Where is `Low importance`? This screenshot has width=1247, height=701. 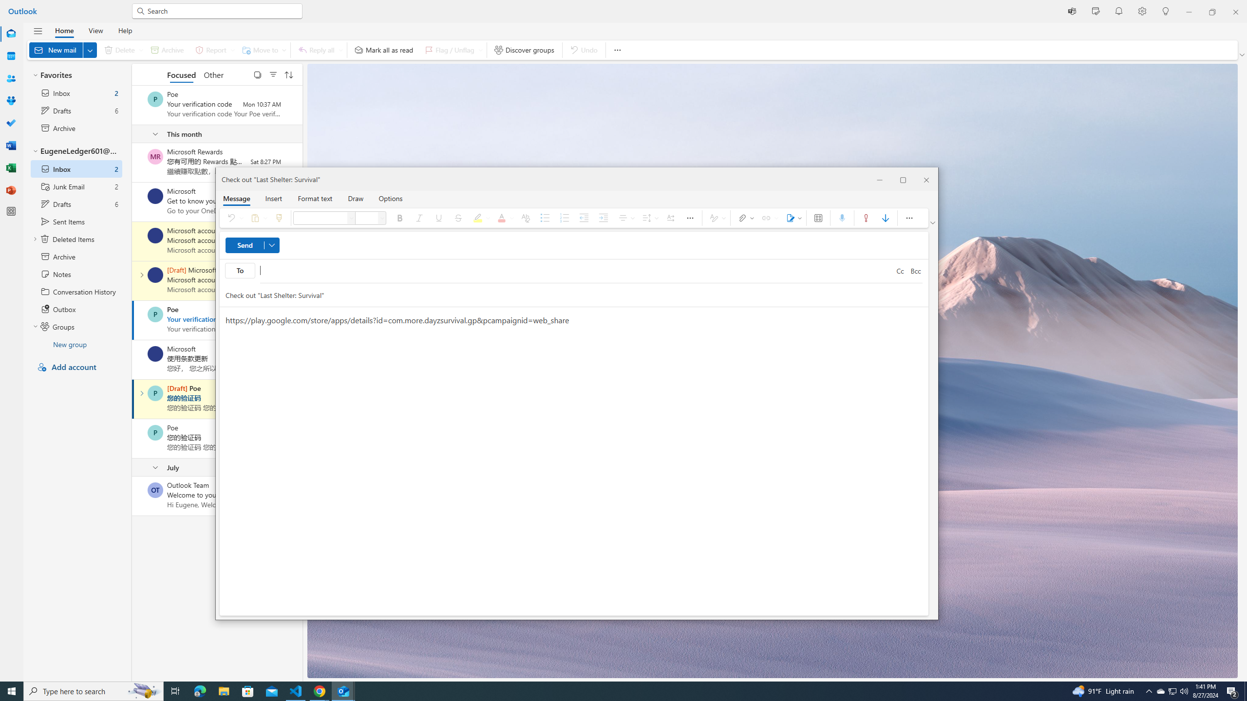 Low importance is located at coordinates (886, 218).